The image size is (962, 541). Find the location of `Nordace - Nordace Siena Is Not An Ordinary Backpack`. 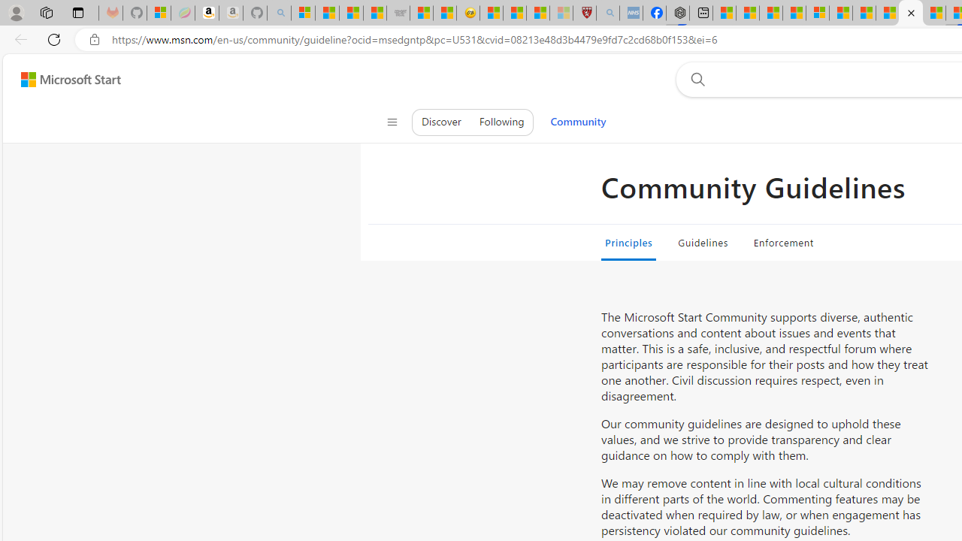

Nordace - Nordace Siena Is Not An Ordinary Backpack is located at coordinates (678, 14).